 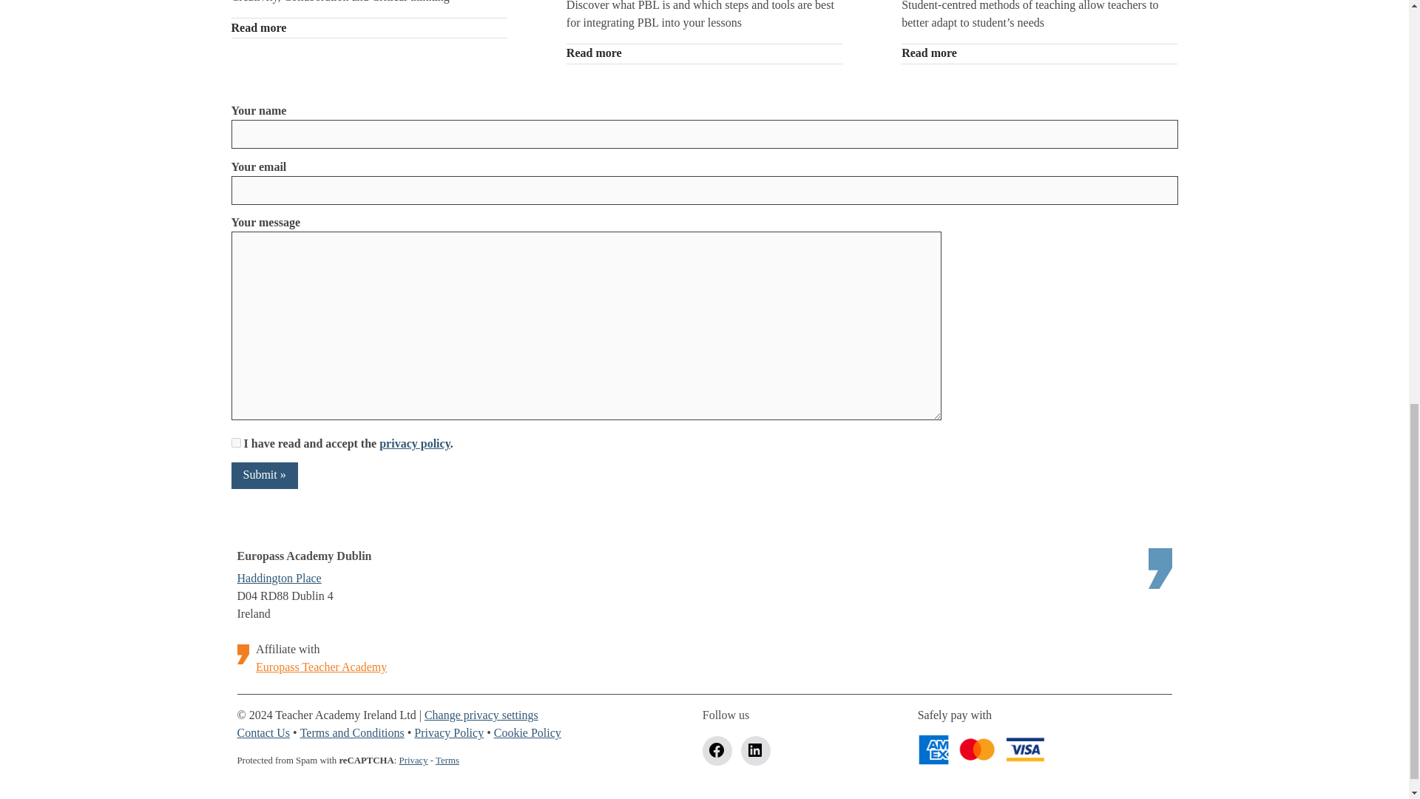 I want to click on 1, so click(x=235, y=442).